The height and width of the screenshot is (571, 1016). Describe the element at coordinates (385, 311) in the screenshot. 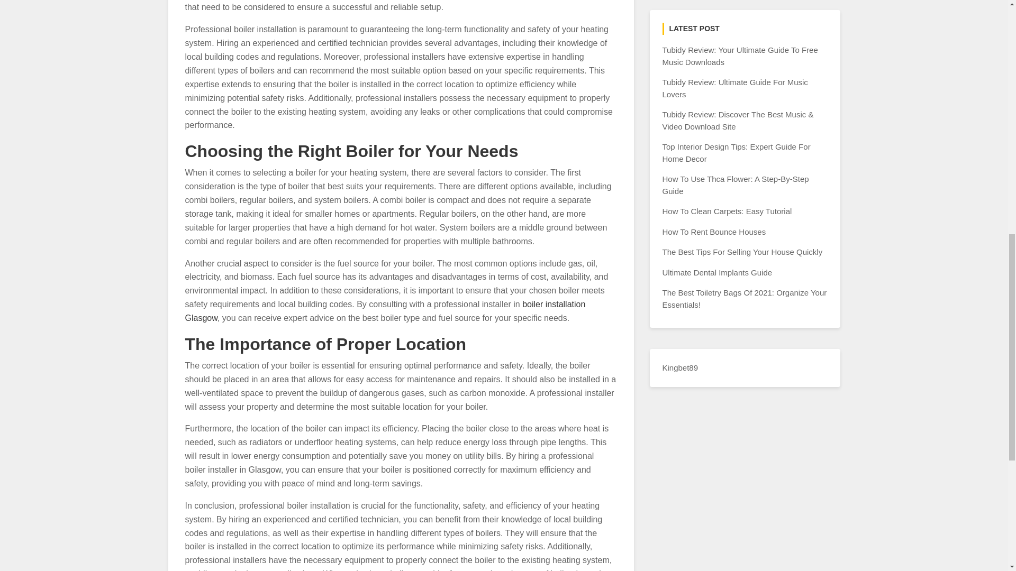

I see `boiler installation Glasgow` at that location.